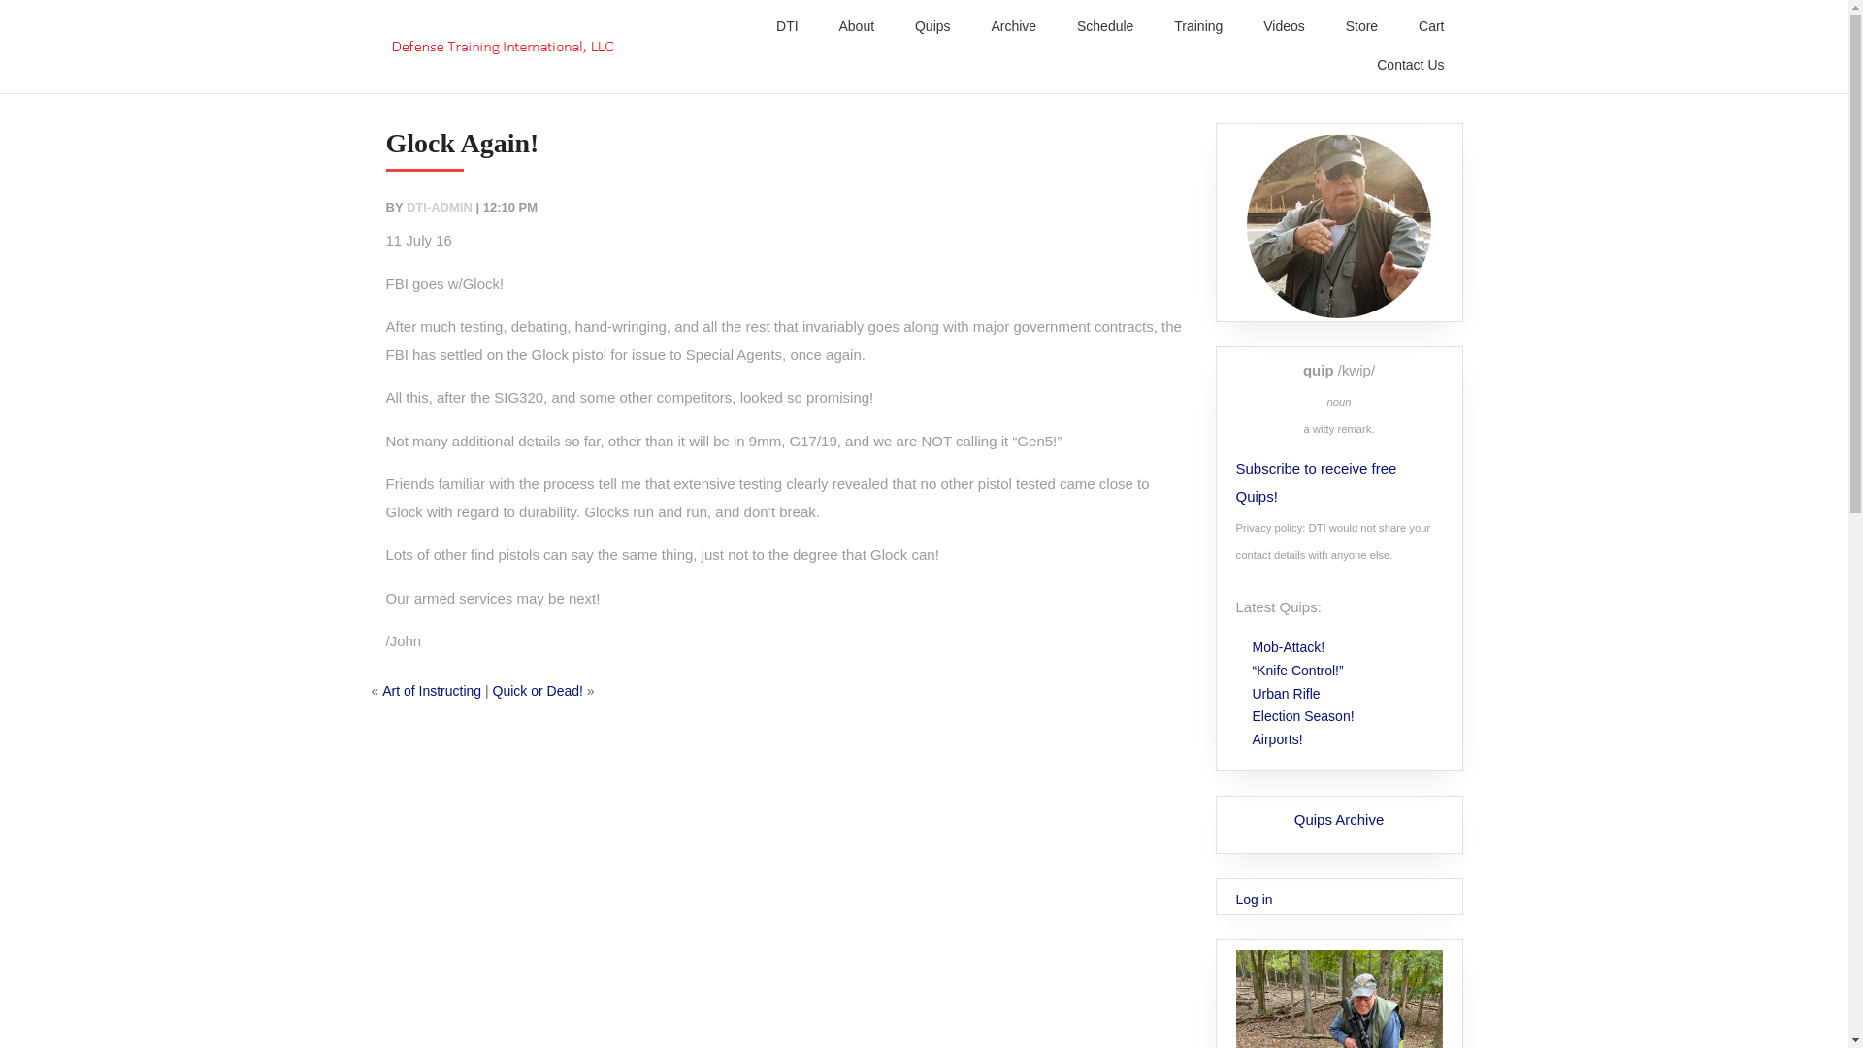  Describe the element at coordinates (1013, 26) in the screenshot. I see `Archive` at that location.